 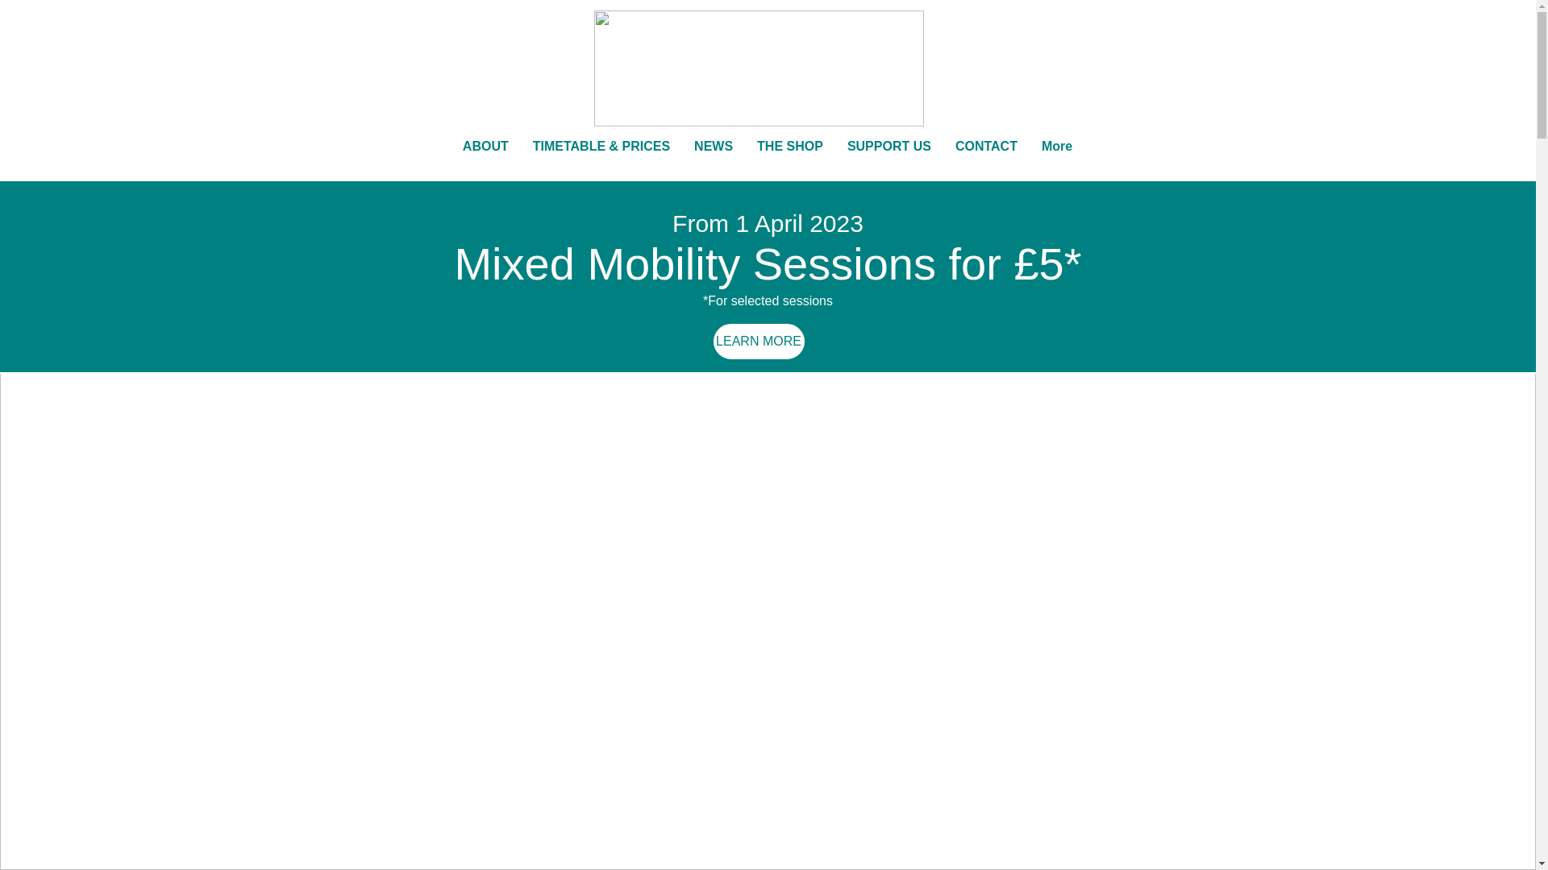 I want to click on NEWS, so click(x=713, y=159).